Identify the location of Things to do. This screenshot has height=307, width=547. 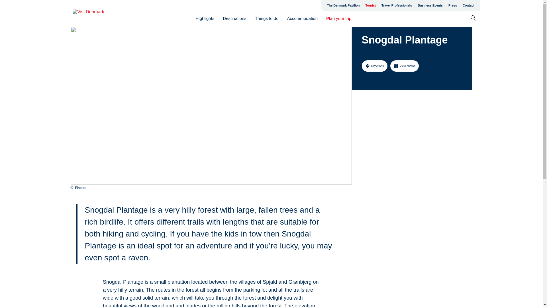
(267, 18).